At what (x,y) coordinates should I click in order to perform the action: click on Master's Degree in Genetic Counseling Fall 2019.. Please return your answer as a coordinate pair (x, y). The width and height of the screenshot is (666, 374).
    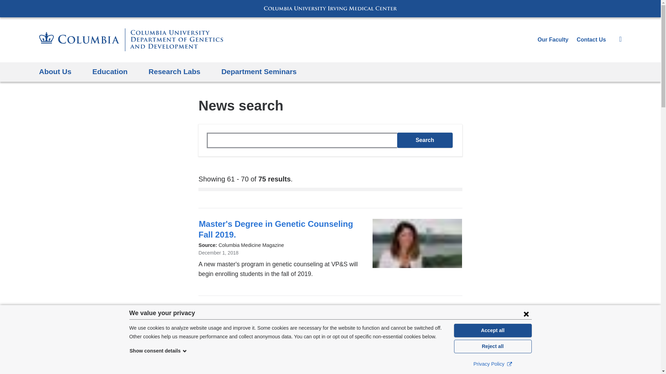
    Looking at the image, I should click on (275, 229).